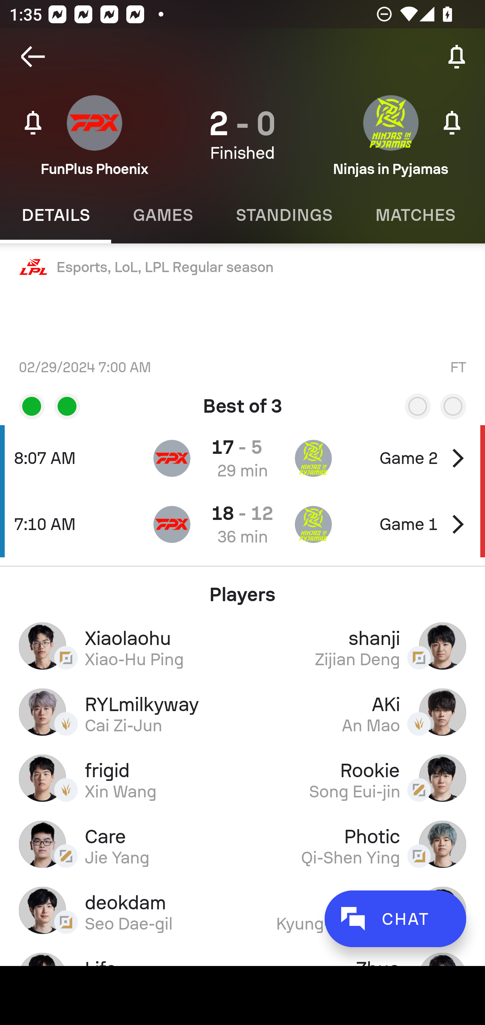 This screenshot has width=485, height=1025. Describe the element at coordinates (162, 215) in the screenshot. I see `Games GAMES` at that location.